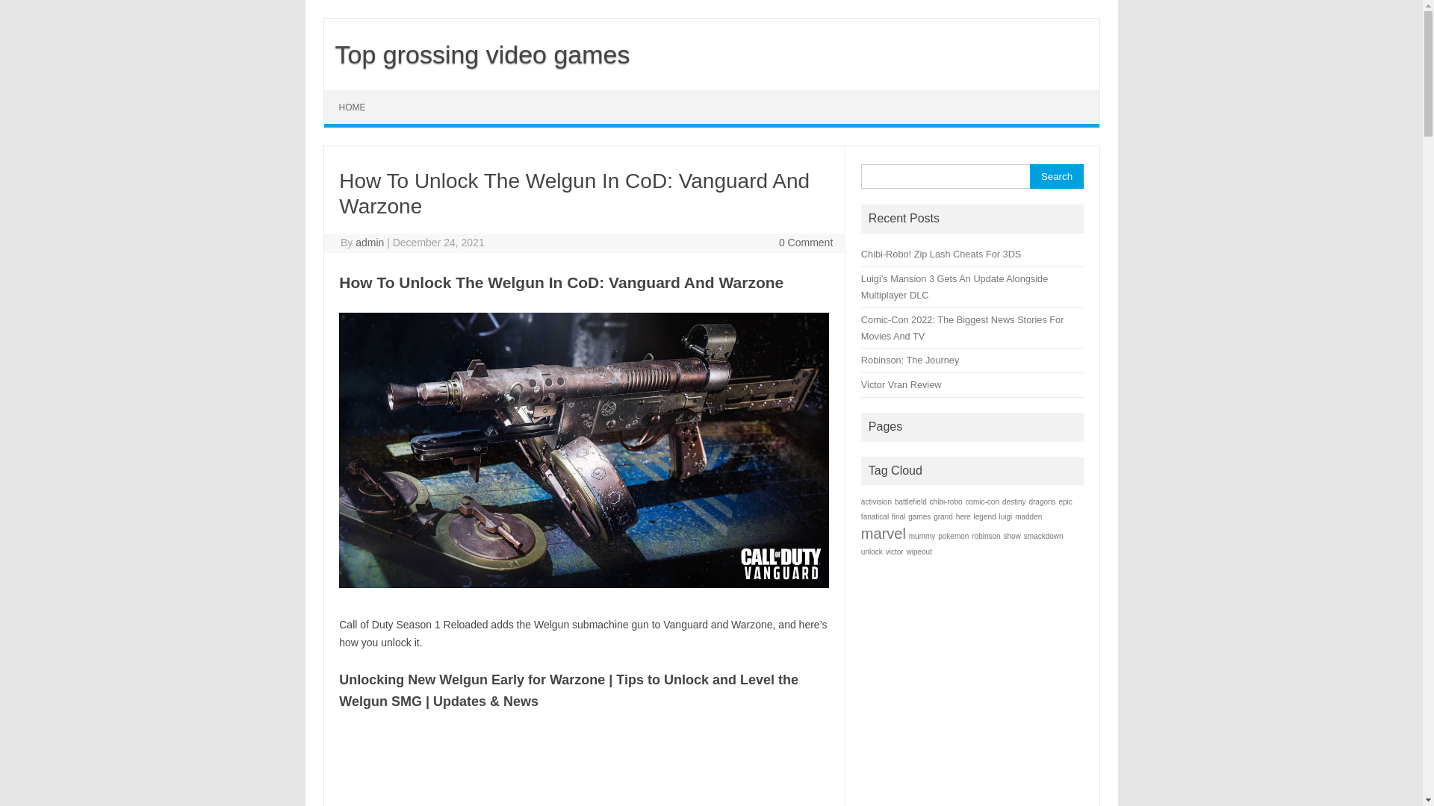 This screenshot has height=806, width=1434. I want to click on Robinson: The Journey, so click(910, 360).